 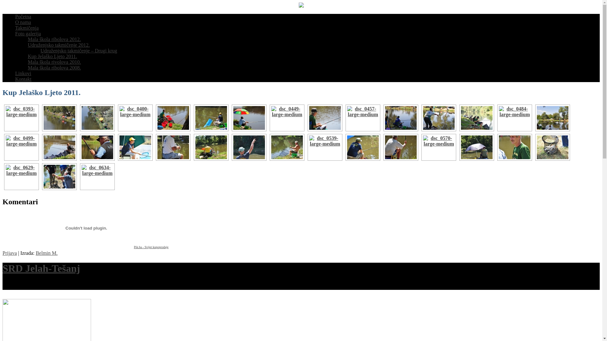 I want to click on dsc_0523-large-medium, so click(x=211, y=147).